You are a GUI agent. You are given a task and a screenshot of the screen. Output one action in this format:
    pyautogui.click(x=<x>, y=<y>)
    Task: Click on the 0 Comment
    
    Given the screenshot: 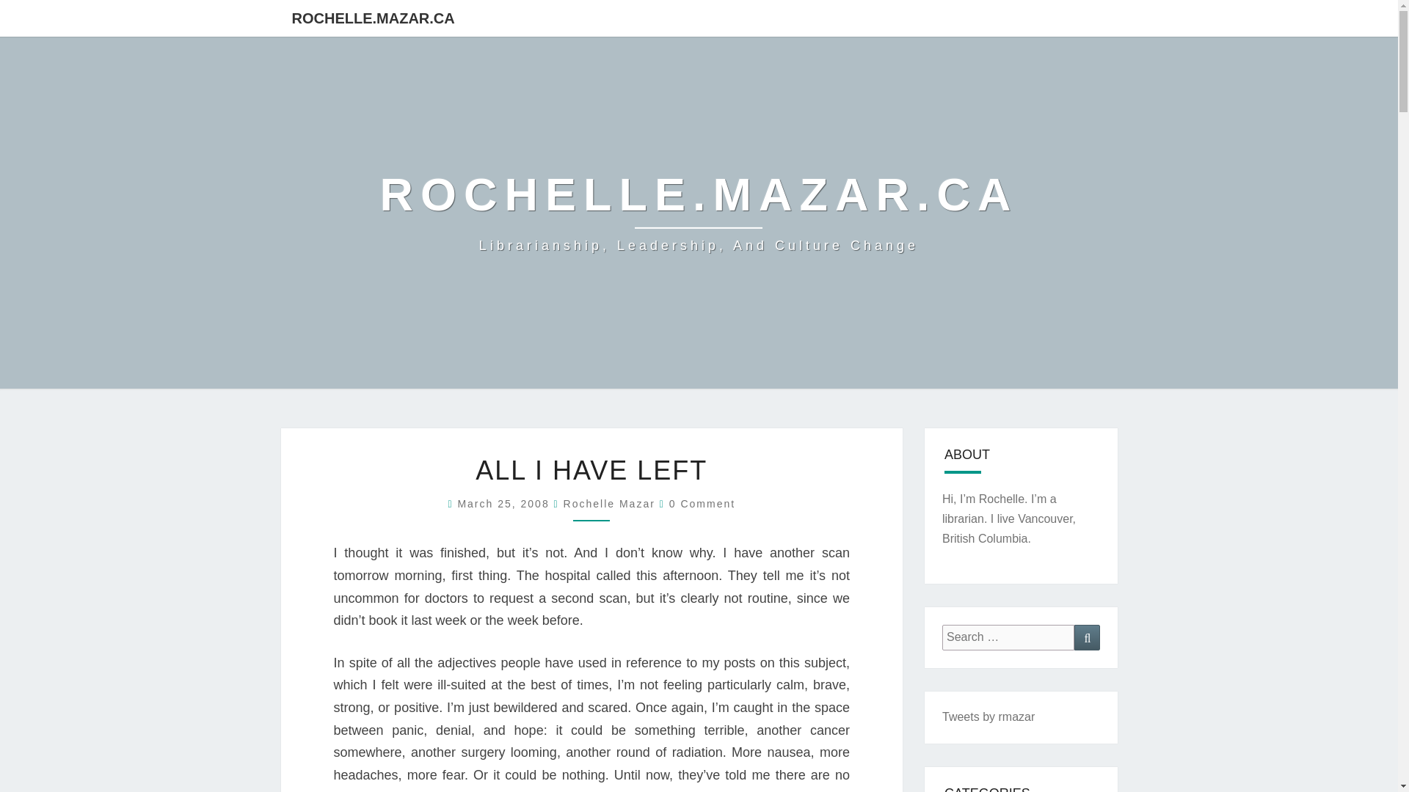 What is the action you would take?
    pyautogui.click(x=702, y=504)
    